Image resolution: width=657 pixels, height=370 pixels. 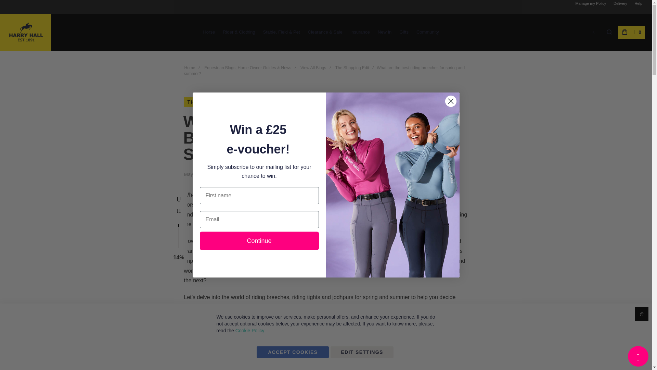 I want to click on Delivery, so click(x=620, y=3).